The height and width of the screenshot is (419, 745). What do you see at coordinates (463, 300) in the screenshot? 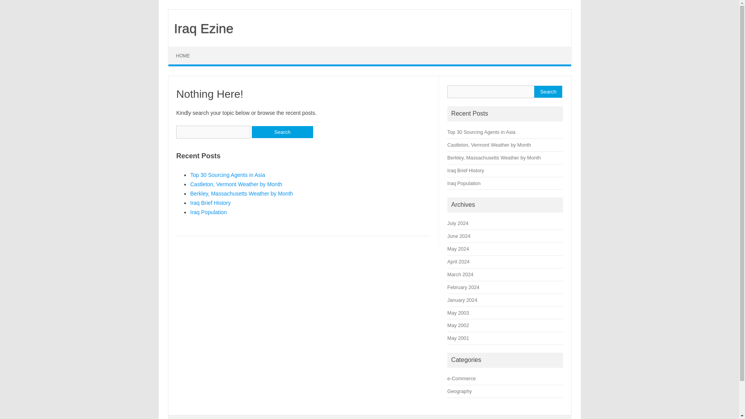
I see `January 2024` at bounding box center [463, 300].